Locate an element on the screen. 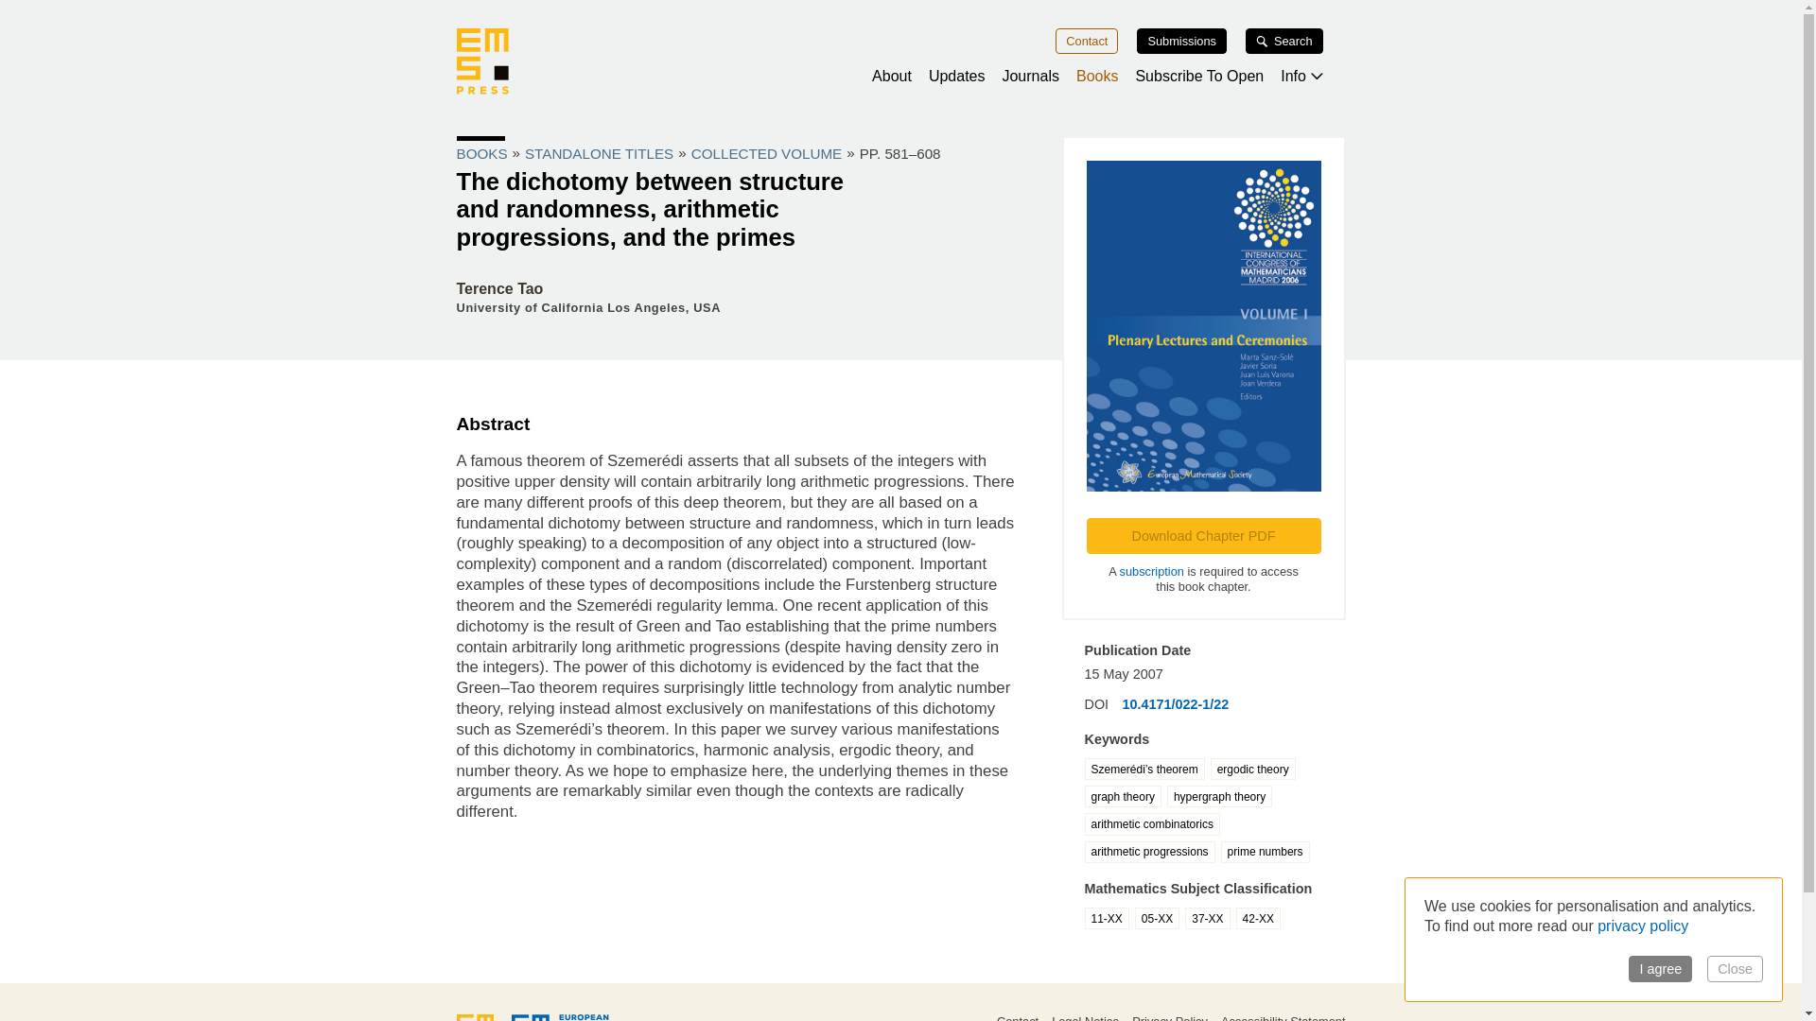 This screenshot has height=1021, width=1816. Subscribe To Open is located at coordinates (1199, 76).